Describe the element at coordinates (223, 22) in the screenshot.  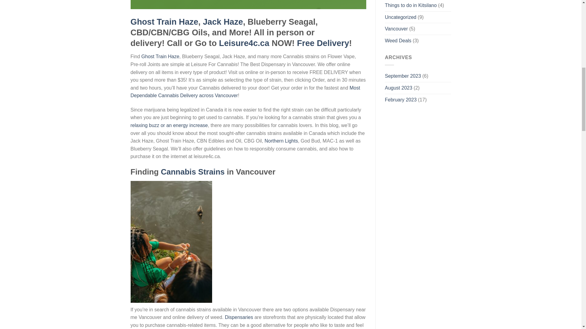
I see `Jack Haze` at that location.